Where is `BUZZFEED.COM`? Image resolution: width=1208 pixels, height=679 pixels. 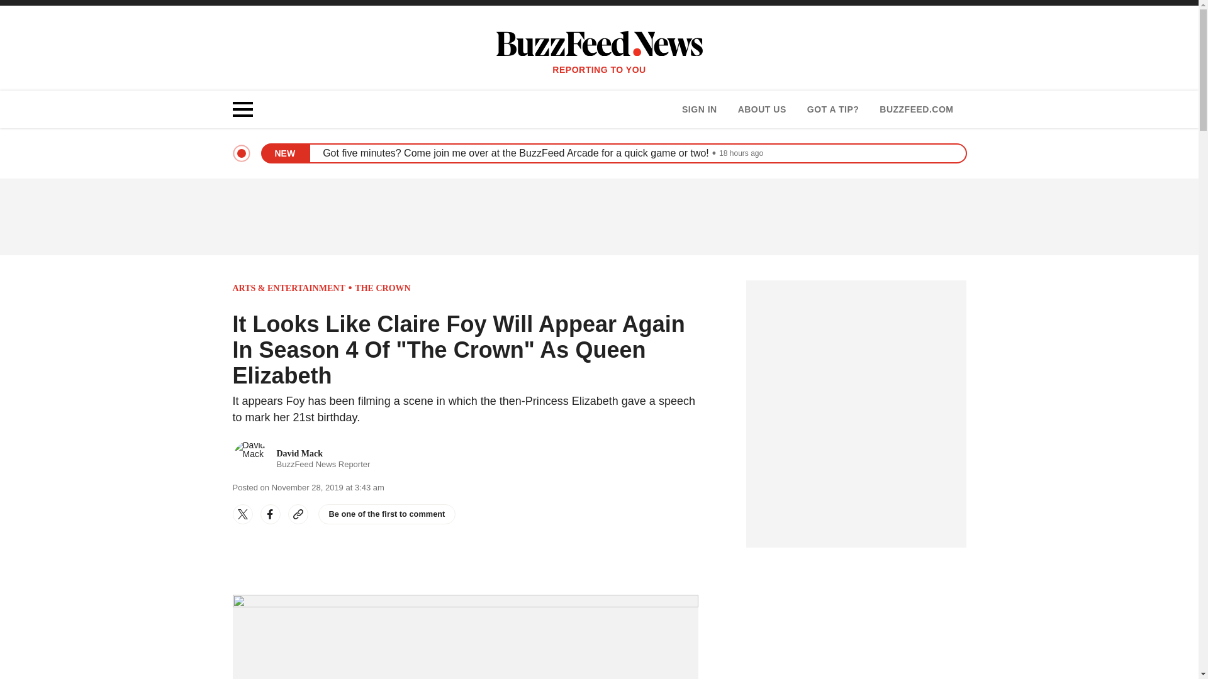 BUZZFEED.COM is located at coordinates (388, 514).